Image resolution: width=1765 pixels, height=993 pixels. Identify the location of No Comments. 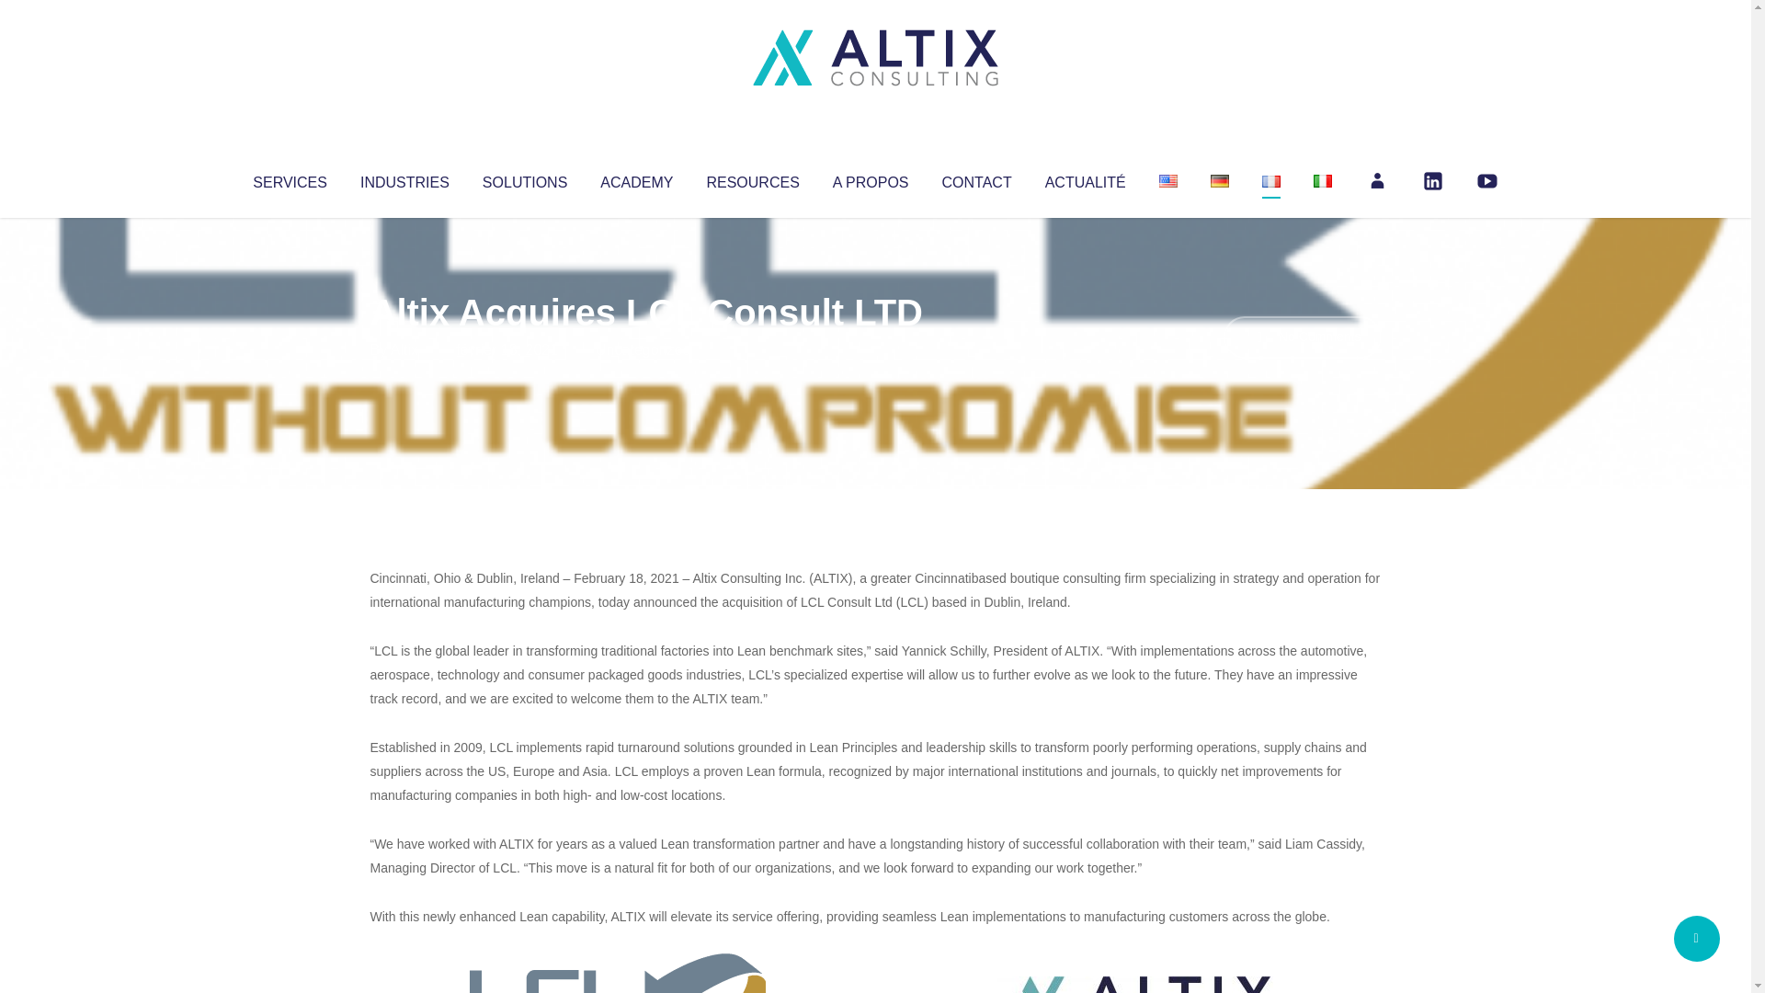
(1302, 337).